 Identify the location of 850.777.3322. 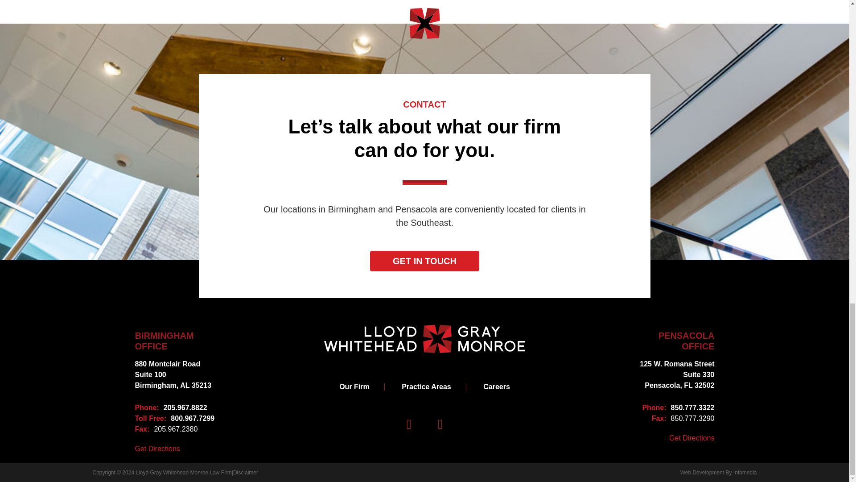
(355, 386).